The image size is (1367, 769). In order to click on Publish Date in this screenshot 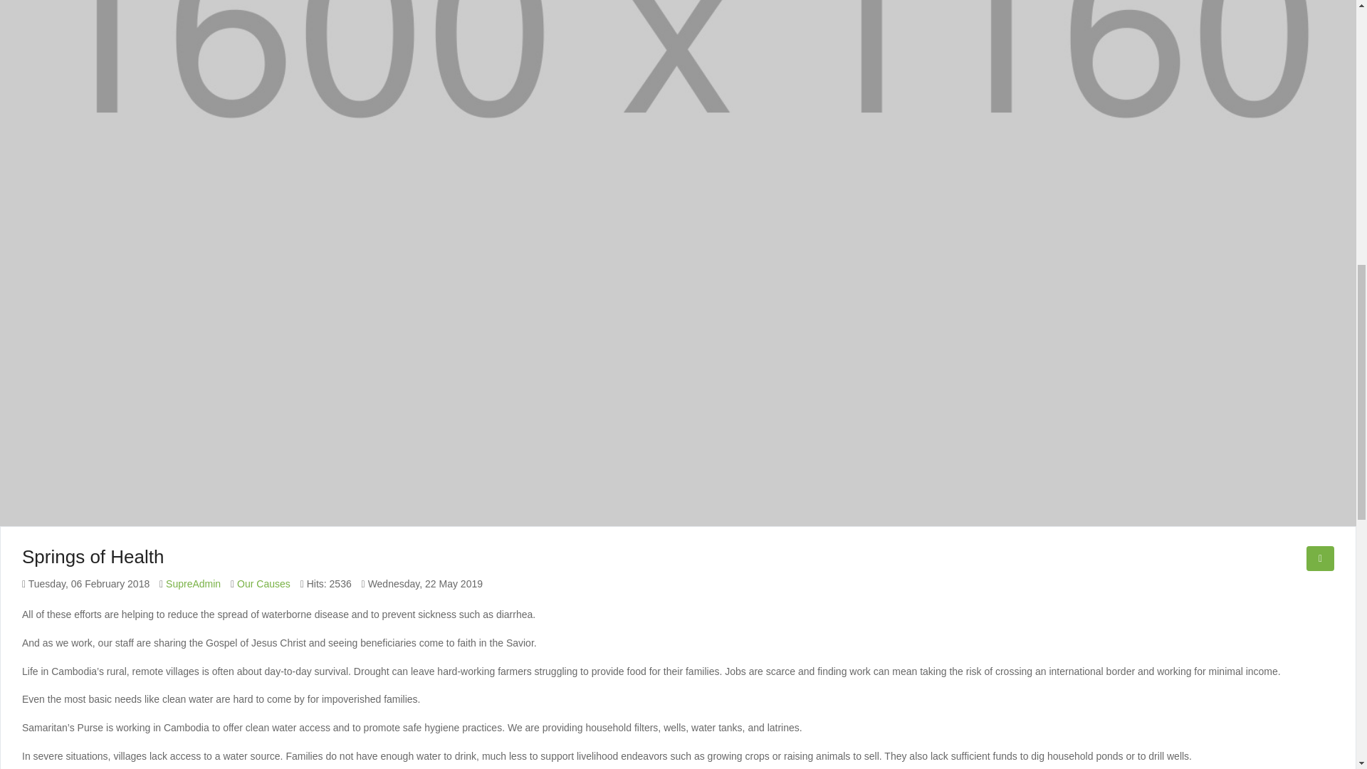, I will do `click(85, 584)`.